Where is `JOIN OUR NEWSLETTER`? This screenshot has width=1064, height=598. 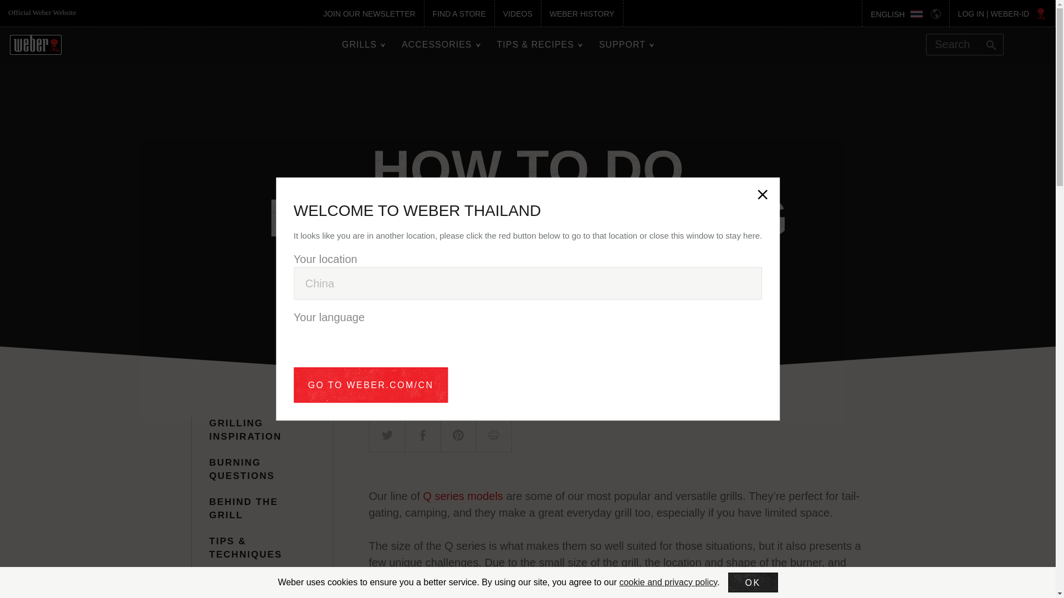 JOIN OUR NEWSLETTER is located at coordinates (369, 13).